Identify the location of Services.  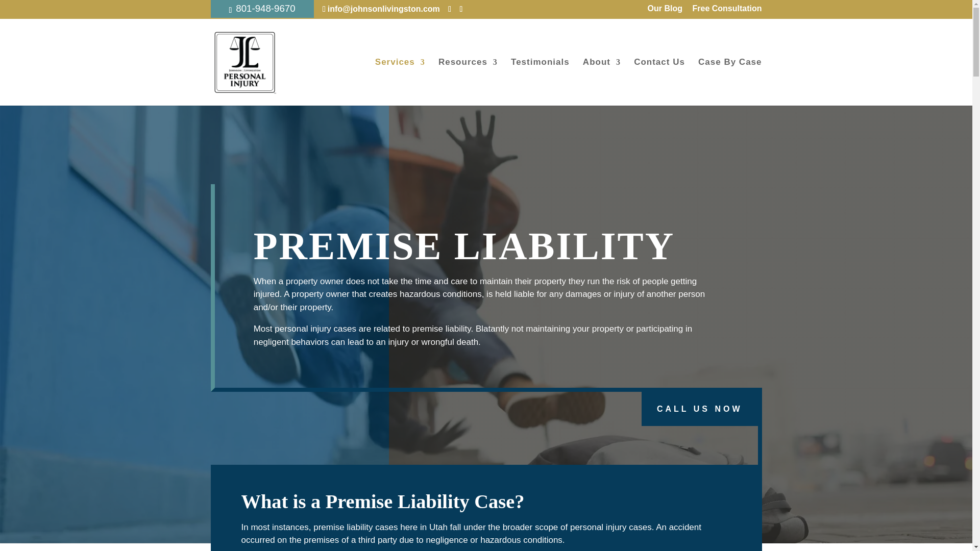
(400, 82).